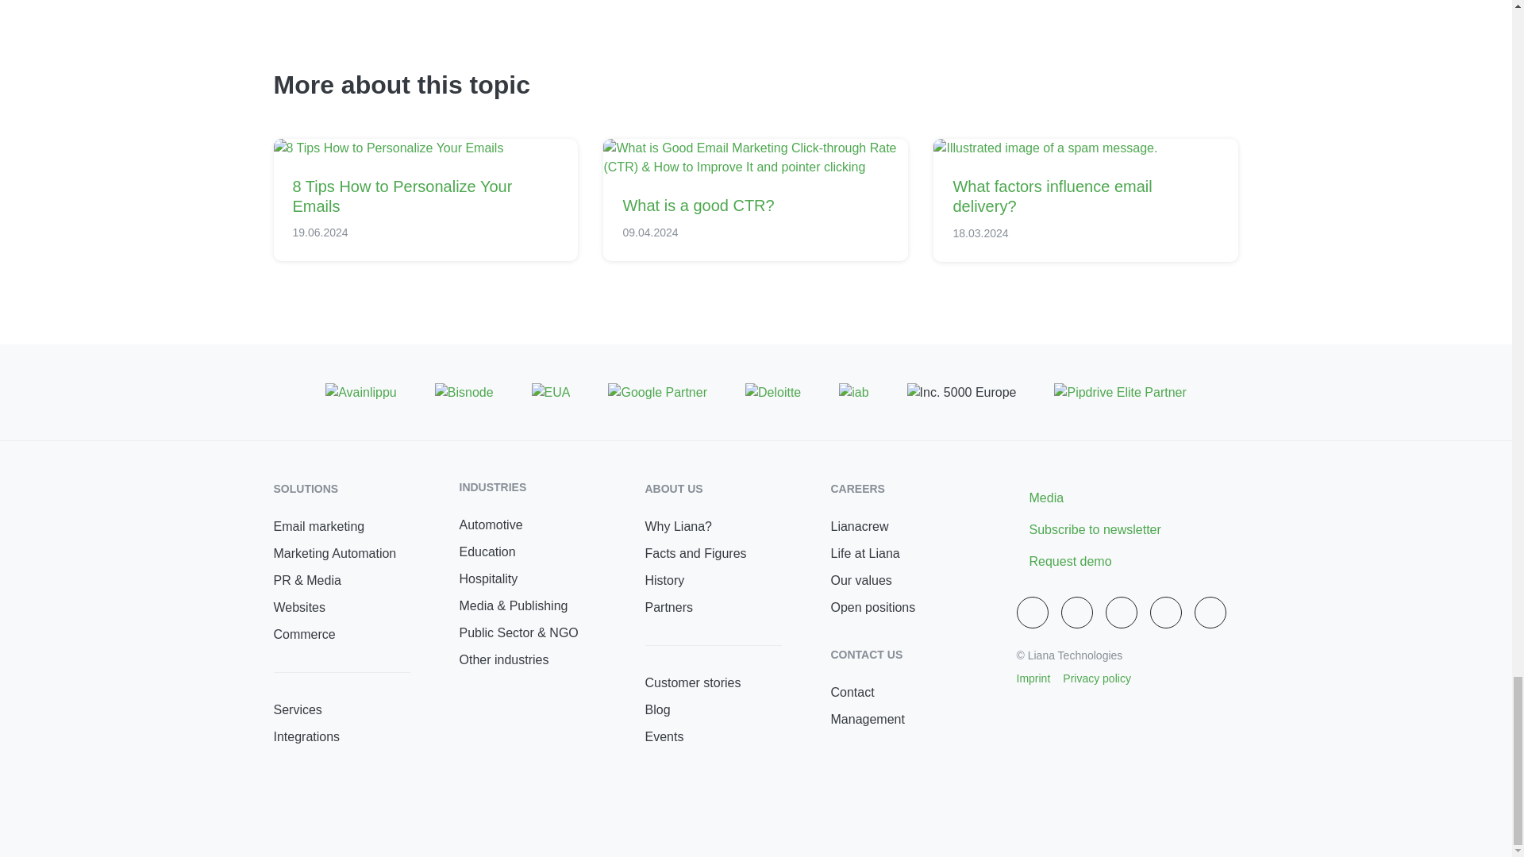 The height and width of the screenshot is (857, 1524). I want to click on iab, so click(854, 392).